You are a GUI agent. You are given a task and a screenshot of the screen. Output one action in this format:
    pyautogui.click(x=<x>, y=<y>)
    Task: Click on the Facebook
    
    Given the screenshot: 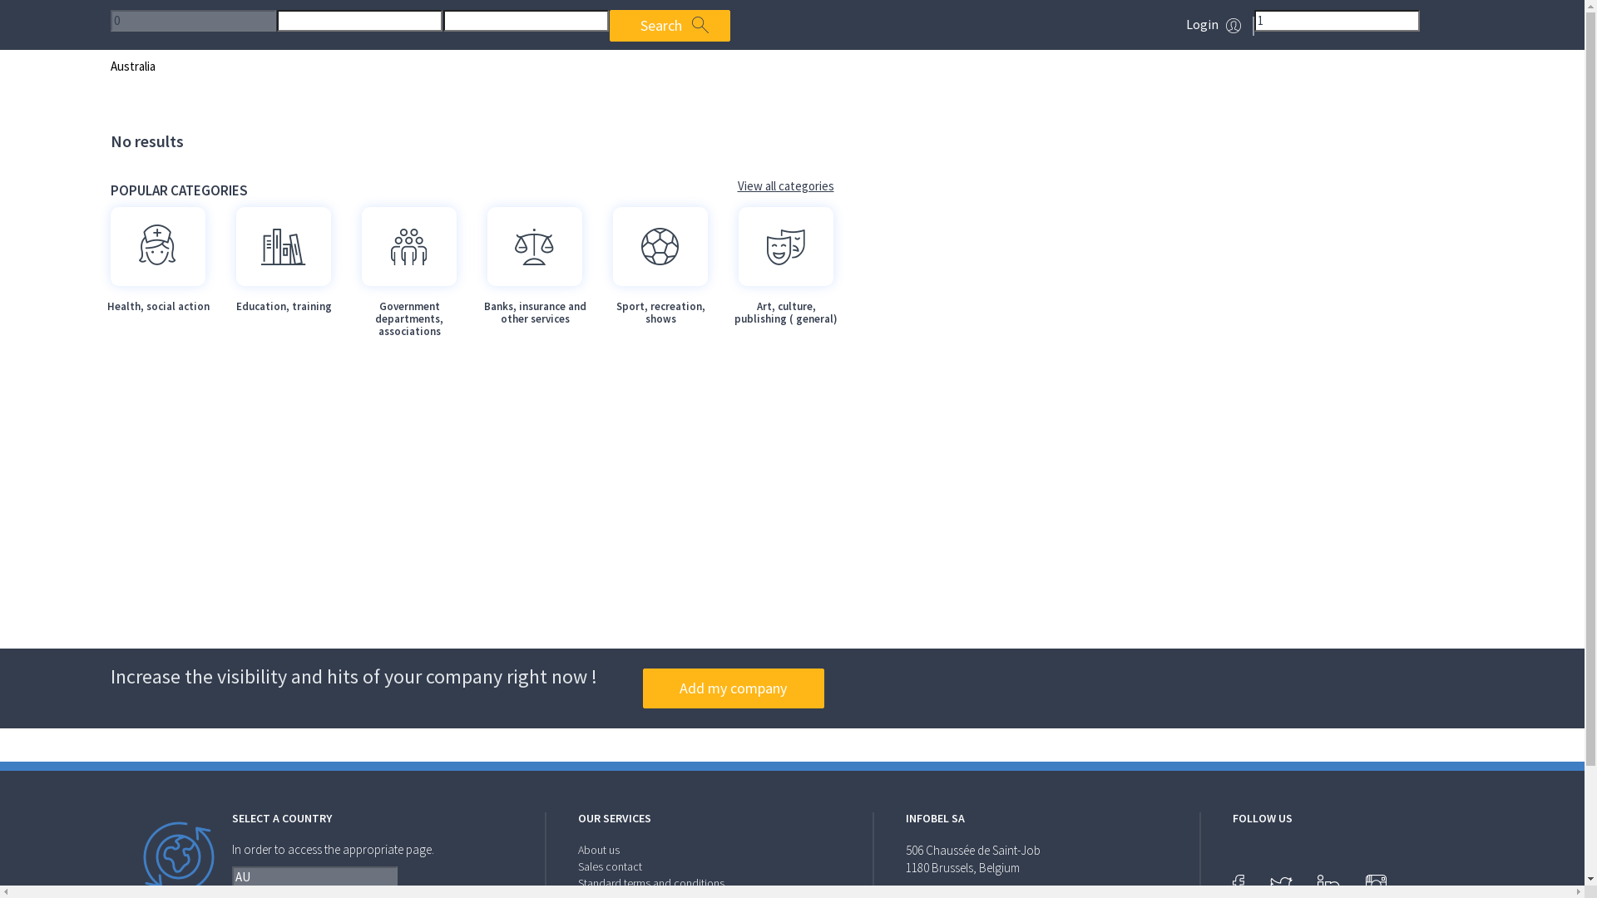 What is the action you would take?
    pyautogui.click(x=1239, y=883)
    